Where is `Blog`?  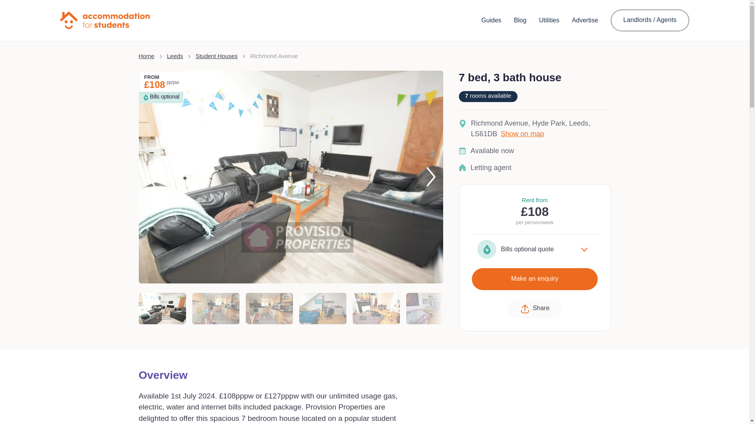
Blog is located at coordinates (520, 20).